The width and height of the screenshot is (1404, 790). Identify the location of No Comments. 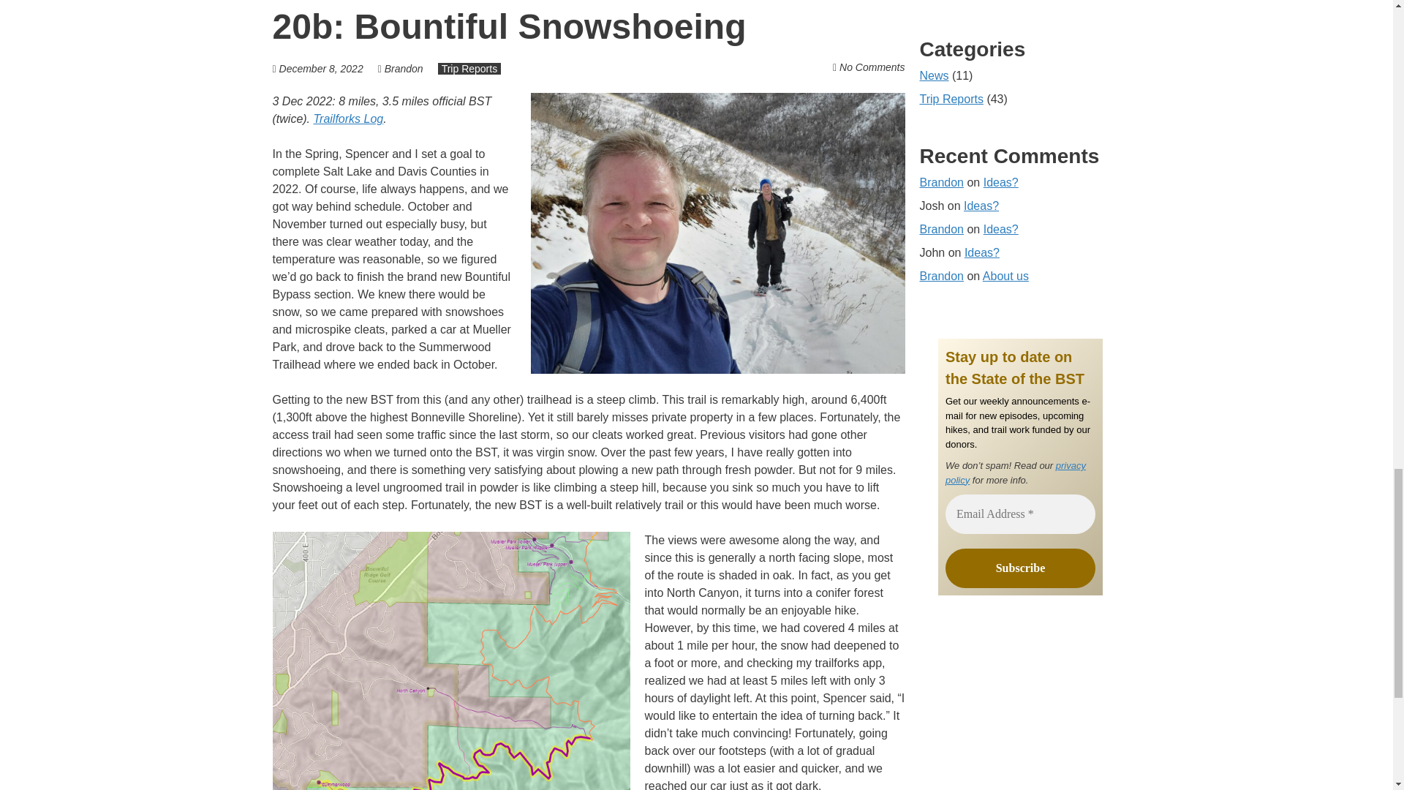
(872, 67).